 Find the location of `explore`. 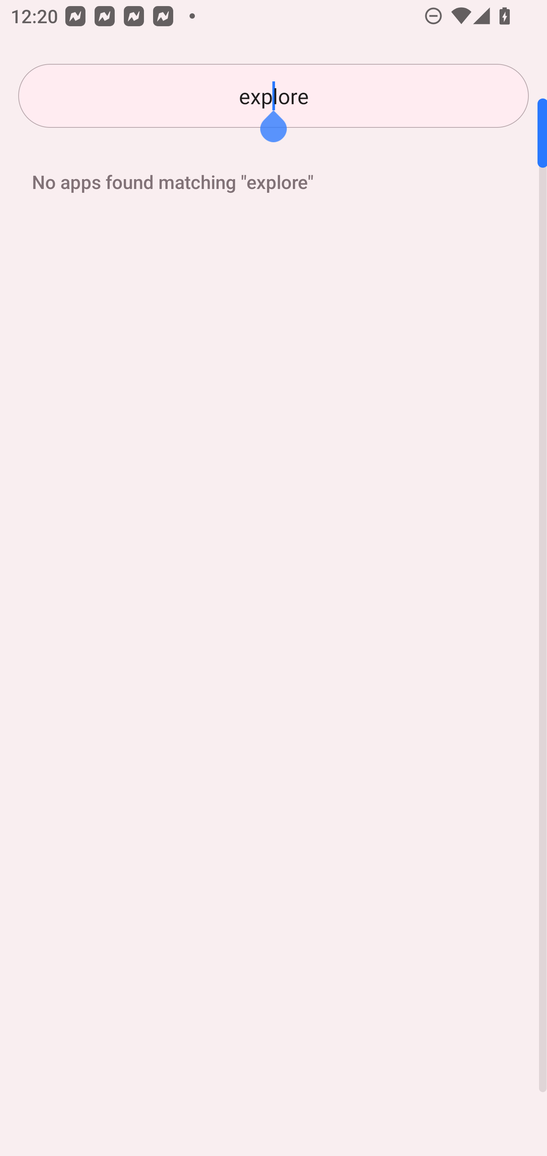

explore is located at coordinates (273, 96).